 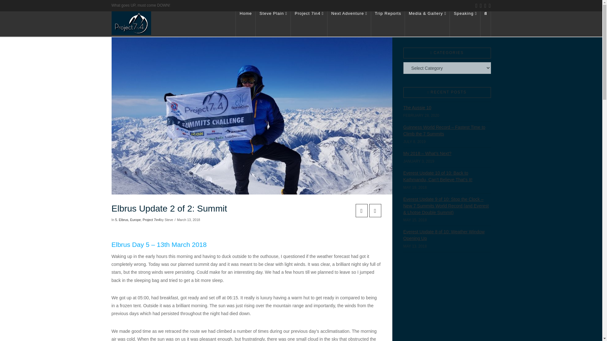 What do you see at coordinates (388, 24) in the screenshot?
I see `Trip Reports` at bounding box center [388, 24].